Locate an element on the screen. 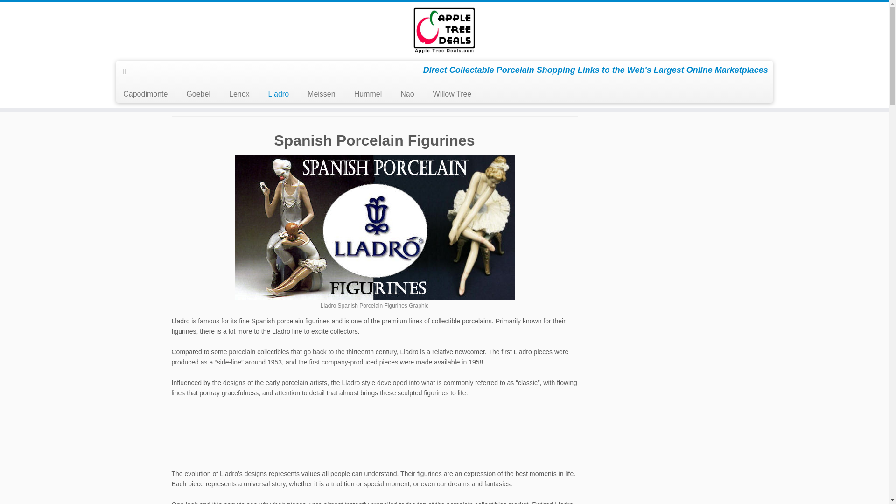  Collectibles at Appletreedeals.com is located at coordinates (180, 64).